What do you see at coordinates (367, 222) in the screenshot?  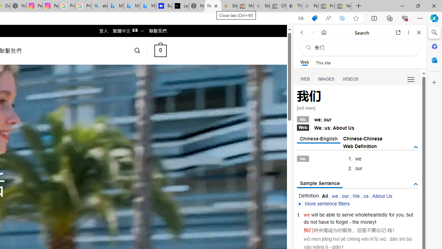 I see `money` at bounding box center [367, 222].